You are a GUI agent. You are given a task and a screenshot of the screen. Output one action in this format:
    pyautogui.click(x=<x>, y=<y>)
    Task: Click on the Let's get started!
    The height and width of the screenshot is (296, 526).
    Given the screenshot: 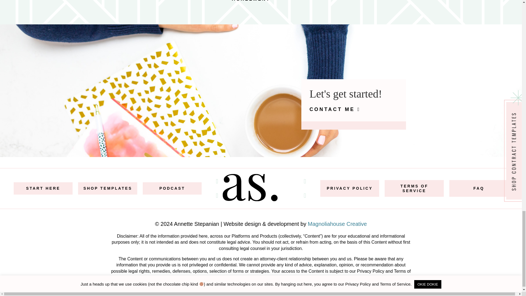 What is the action you would take?
    pyautogui.click(x=346, y=94)
    